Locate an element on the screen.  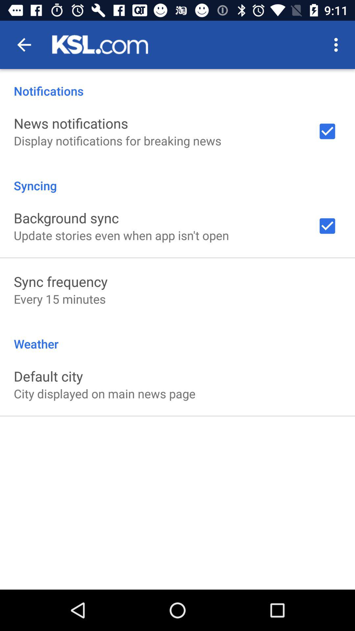
scroll to sync frequency icon is located at coordinates (60, 281).